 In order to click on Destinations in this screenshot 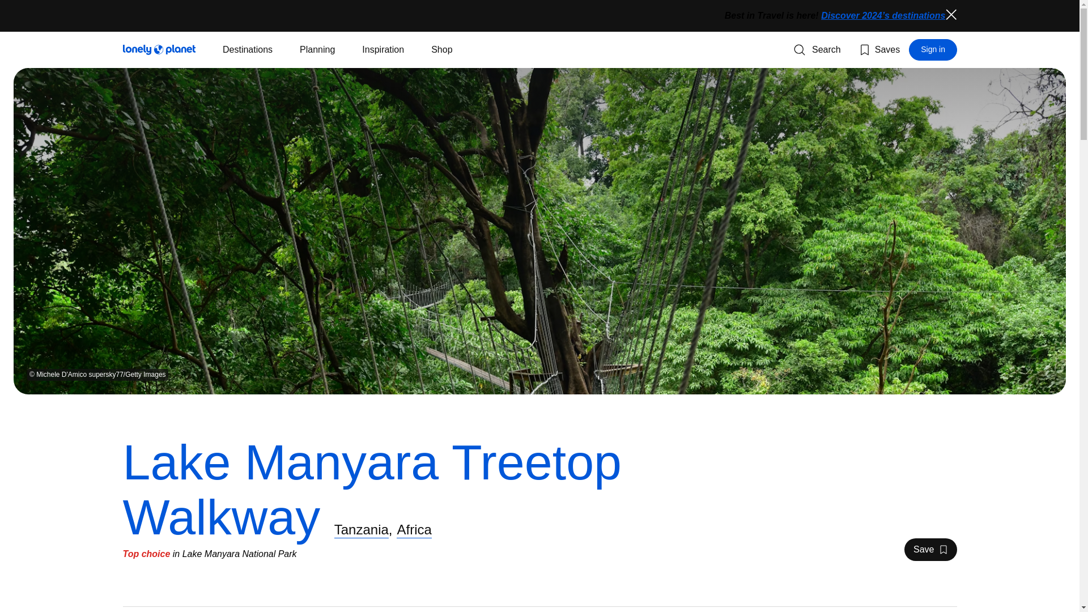, I will do `click(951, 15)`.